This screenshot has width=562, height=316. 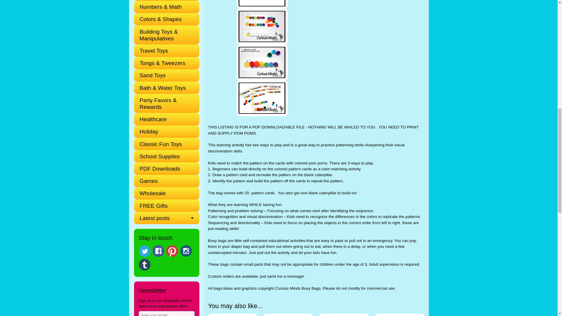 I want to click on Pinterest, so click(x=172, y=251).